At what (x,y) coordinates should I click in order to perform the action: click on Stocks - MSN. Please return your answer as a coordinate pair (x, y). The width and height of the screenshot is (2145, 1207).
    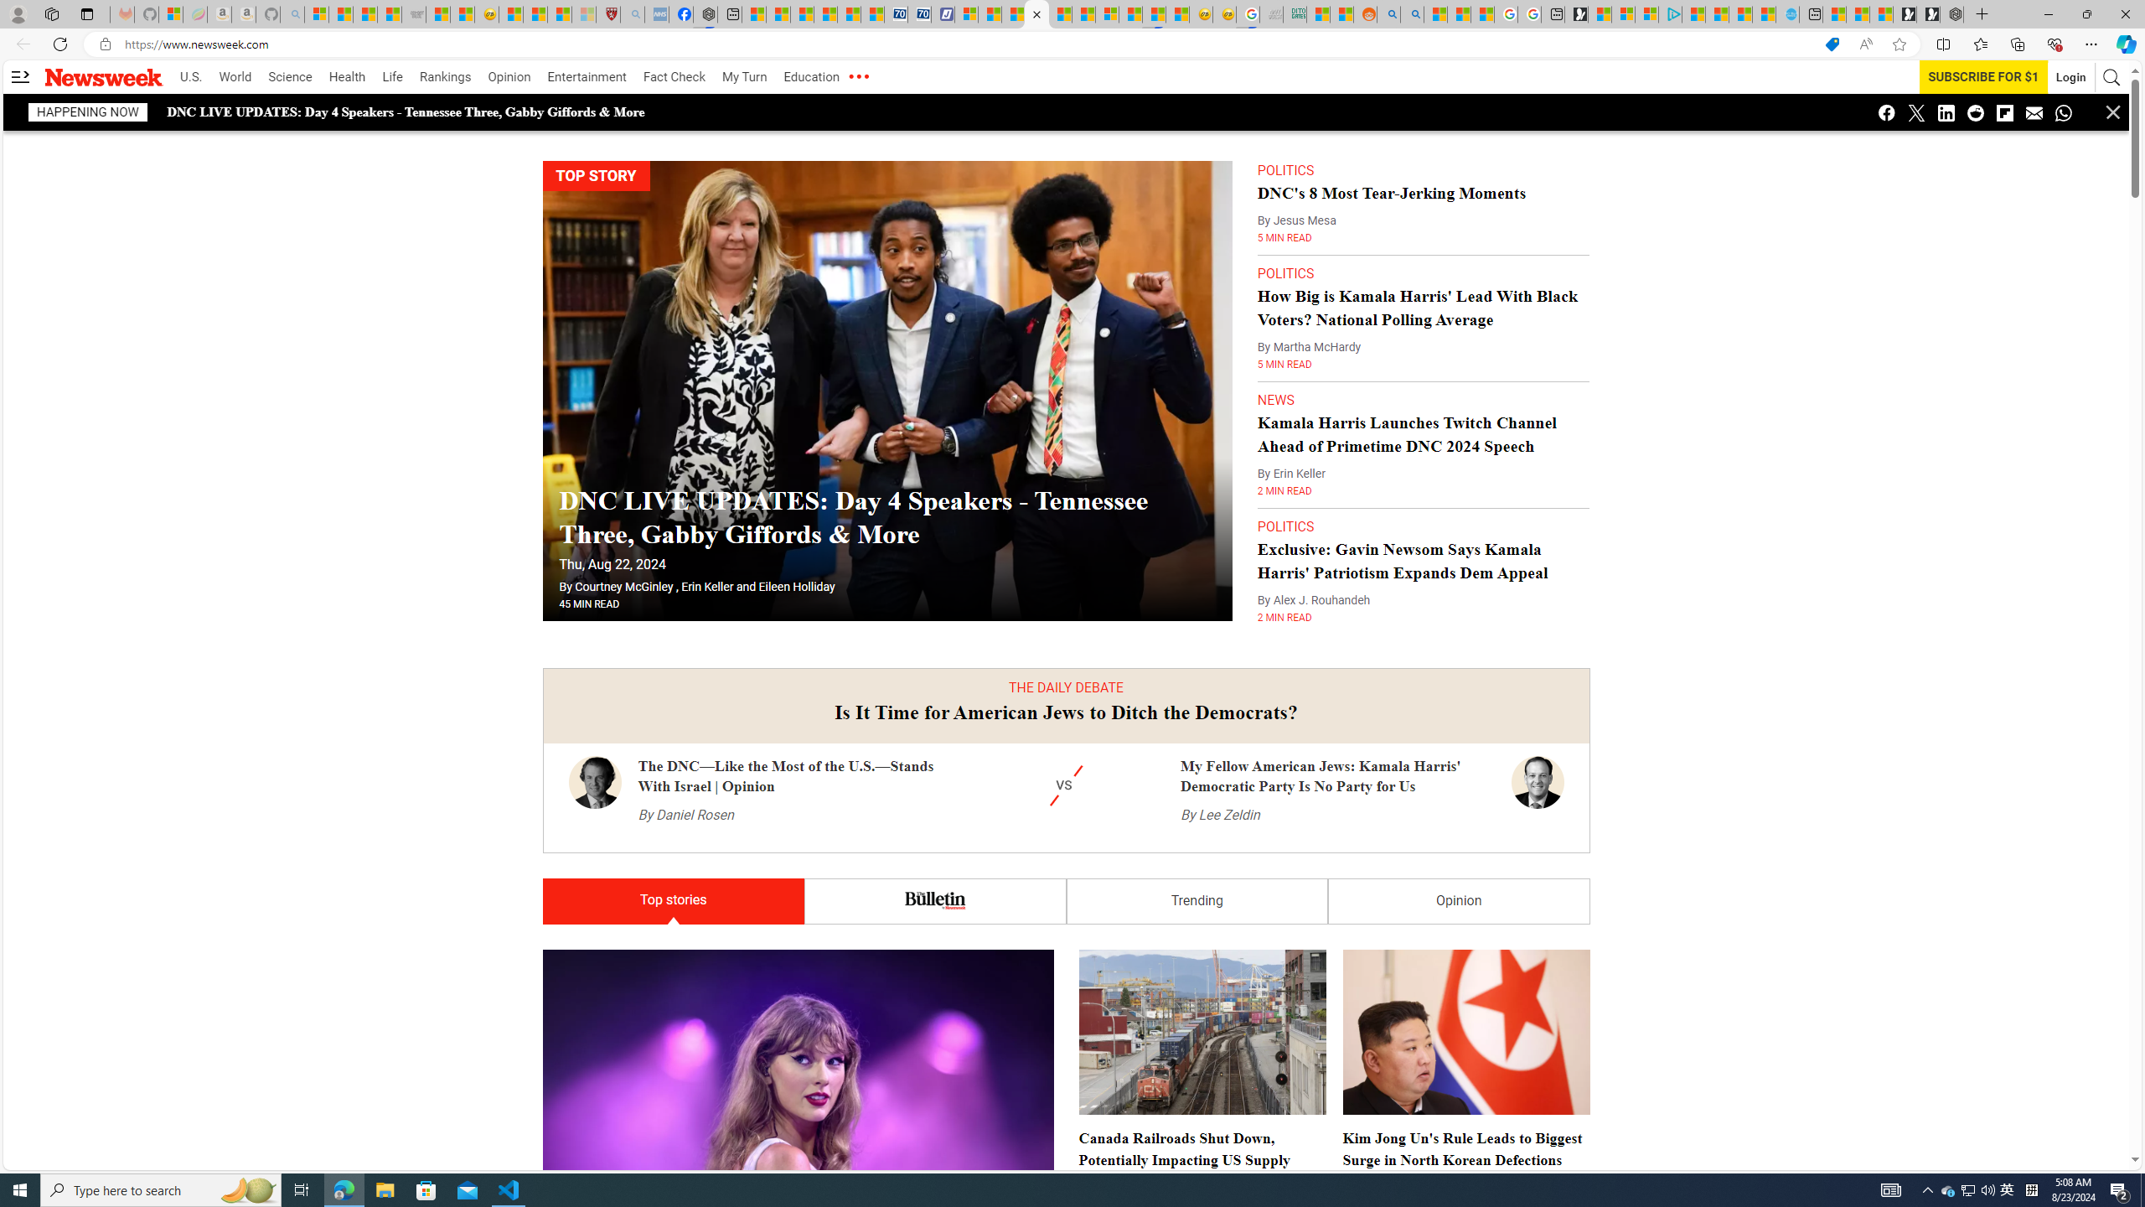
    Looking at the image, I should click on (390, 14).